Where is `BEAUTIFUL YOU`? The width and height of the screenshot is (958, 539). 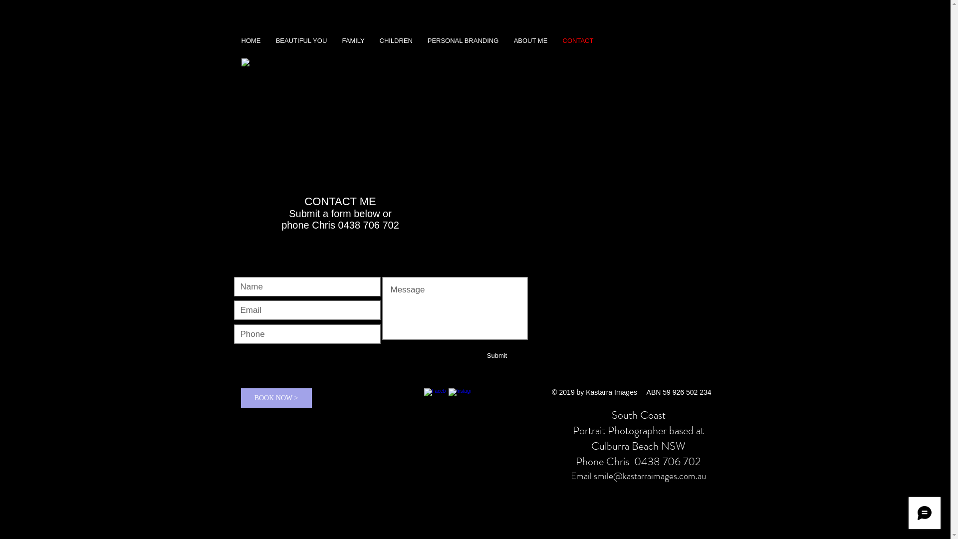
BEAUTIFUL YOU is located at coordinates (301, 41).